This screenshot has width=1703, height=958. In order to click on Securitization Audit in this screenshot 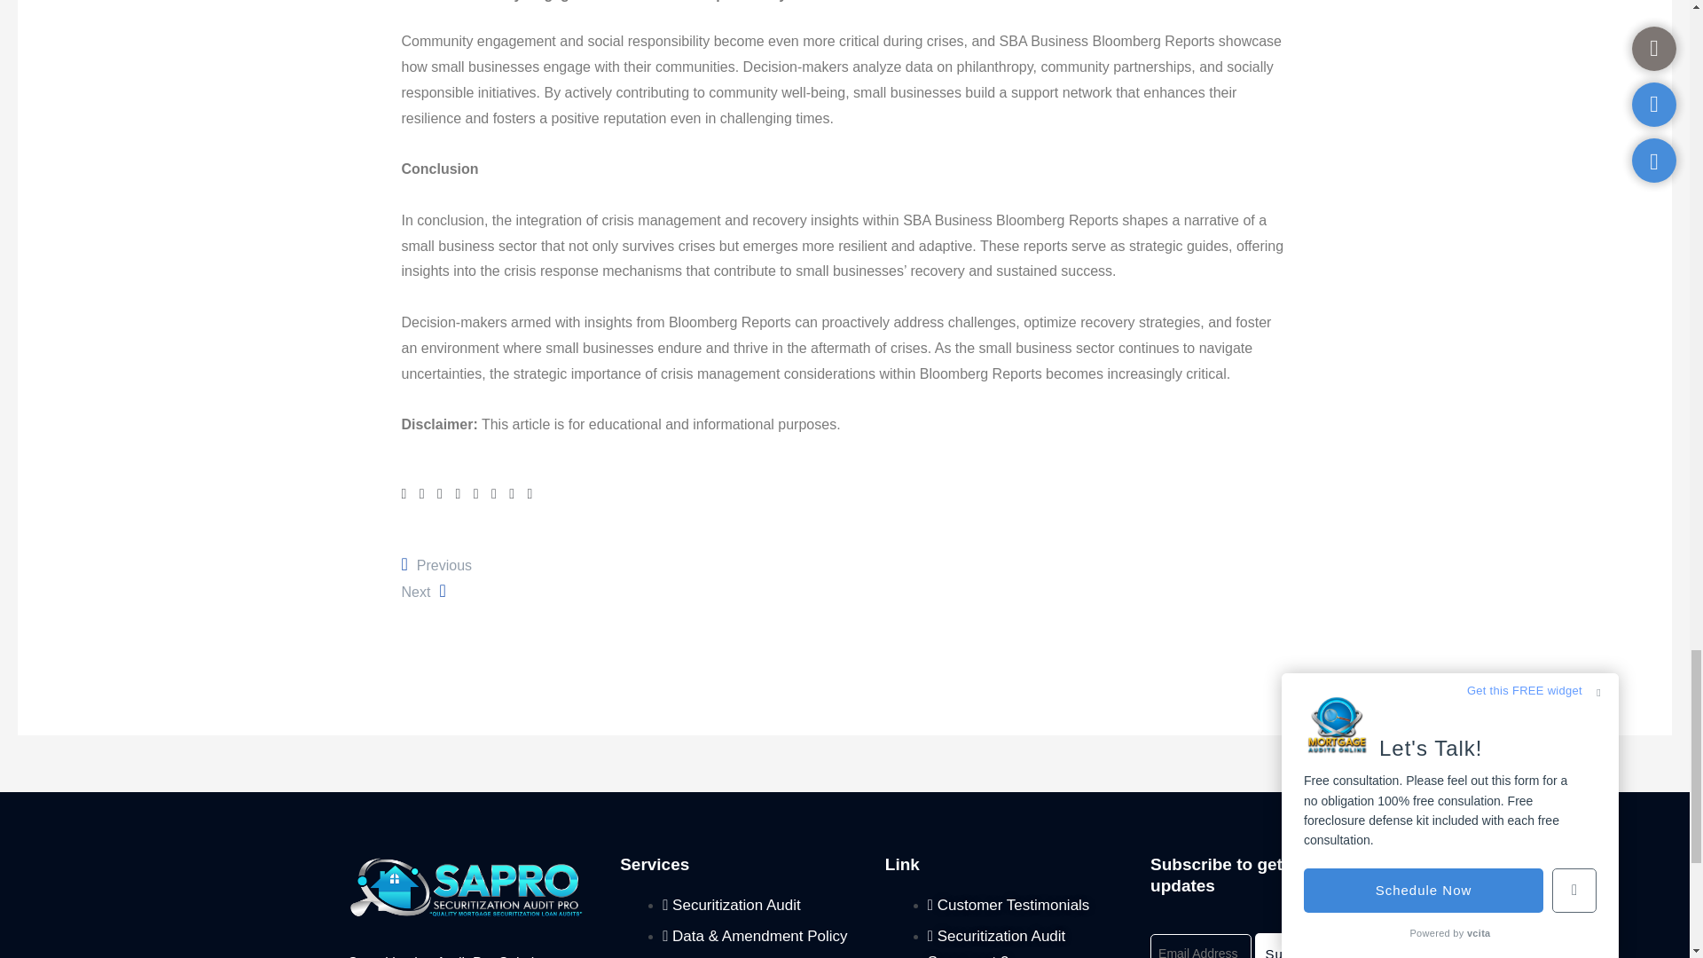, I will do `click(997, 943)`.